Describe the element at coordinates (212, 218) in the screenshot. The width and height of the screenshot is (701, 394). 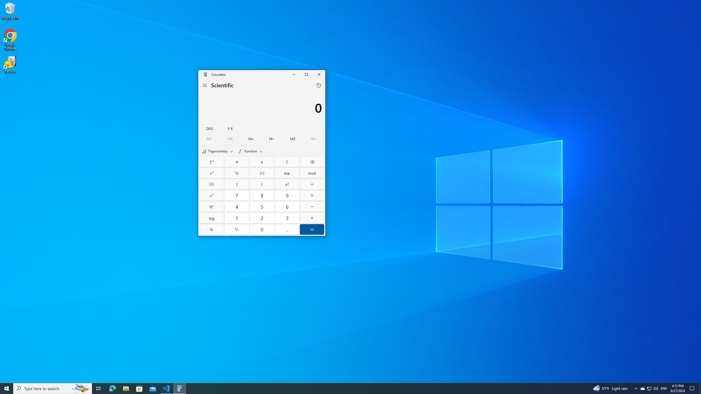
I see `Log` at that location.